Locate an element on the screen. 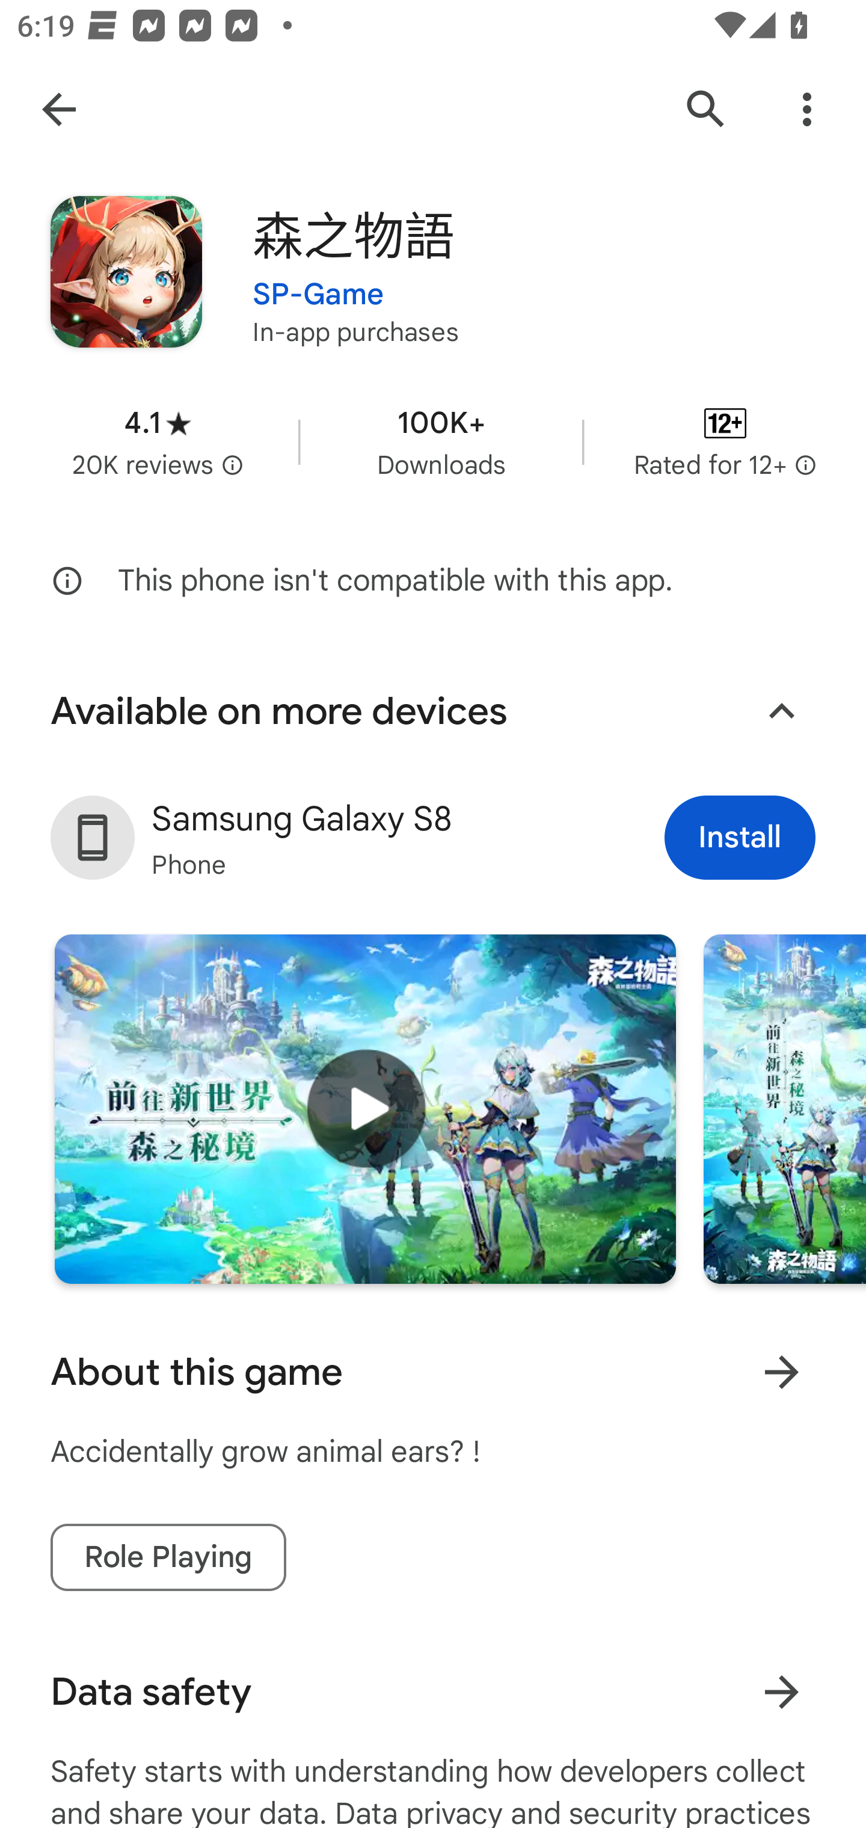 The height and width of the screenshot is (1828, 866). More Options is located at coordinates (807, 109).